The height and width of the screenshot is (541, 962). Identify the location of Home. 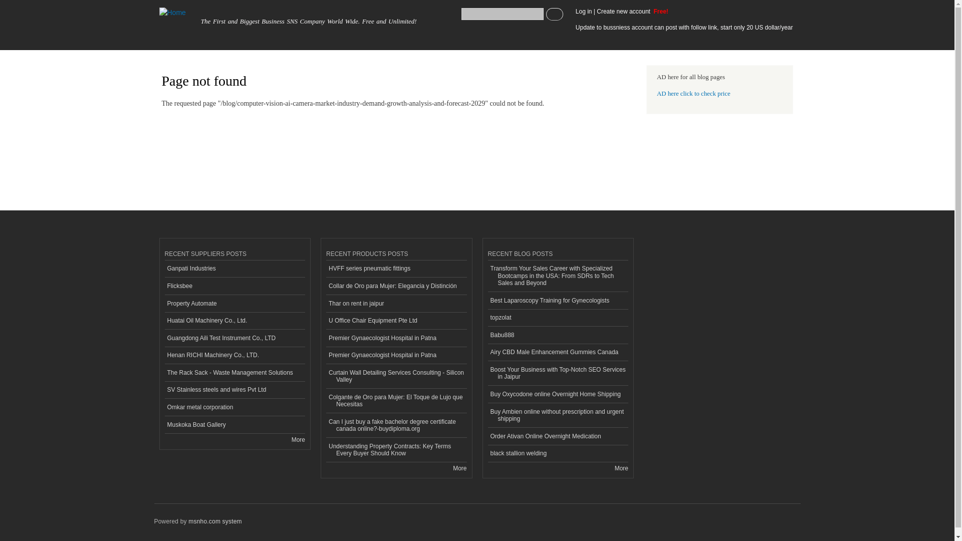
(173, 13).